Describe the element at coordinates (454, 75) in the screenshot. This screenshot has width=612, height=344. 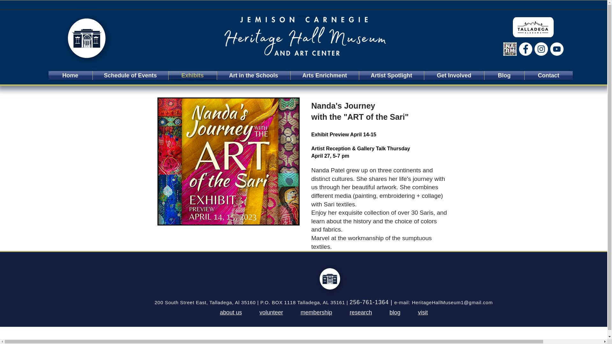
I see `Get Involved` at that location.